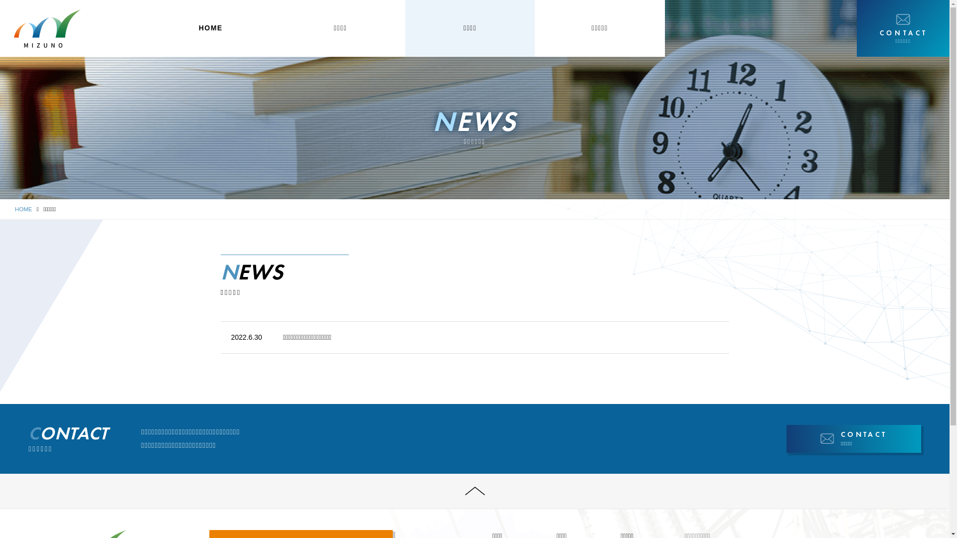  I want to click on HOME, so click(211, 28).